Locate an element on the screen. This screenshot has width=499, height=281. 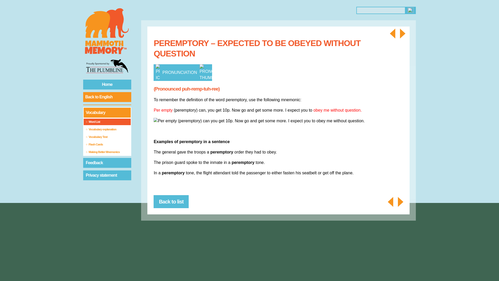
Vocabulary explanation is located at coordinates (107, 129).